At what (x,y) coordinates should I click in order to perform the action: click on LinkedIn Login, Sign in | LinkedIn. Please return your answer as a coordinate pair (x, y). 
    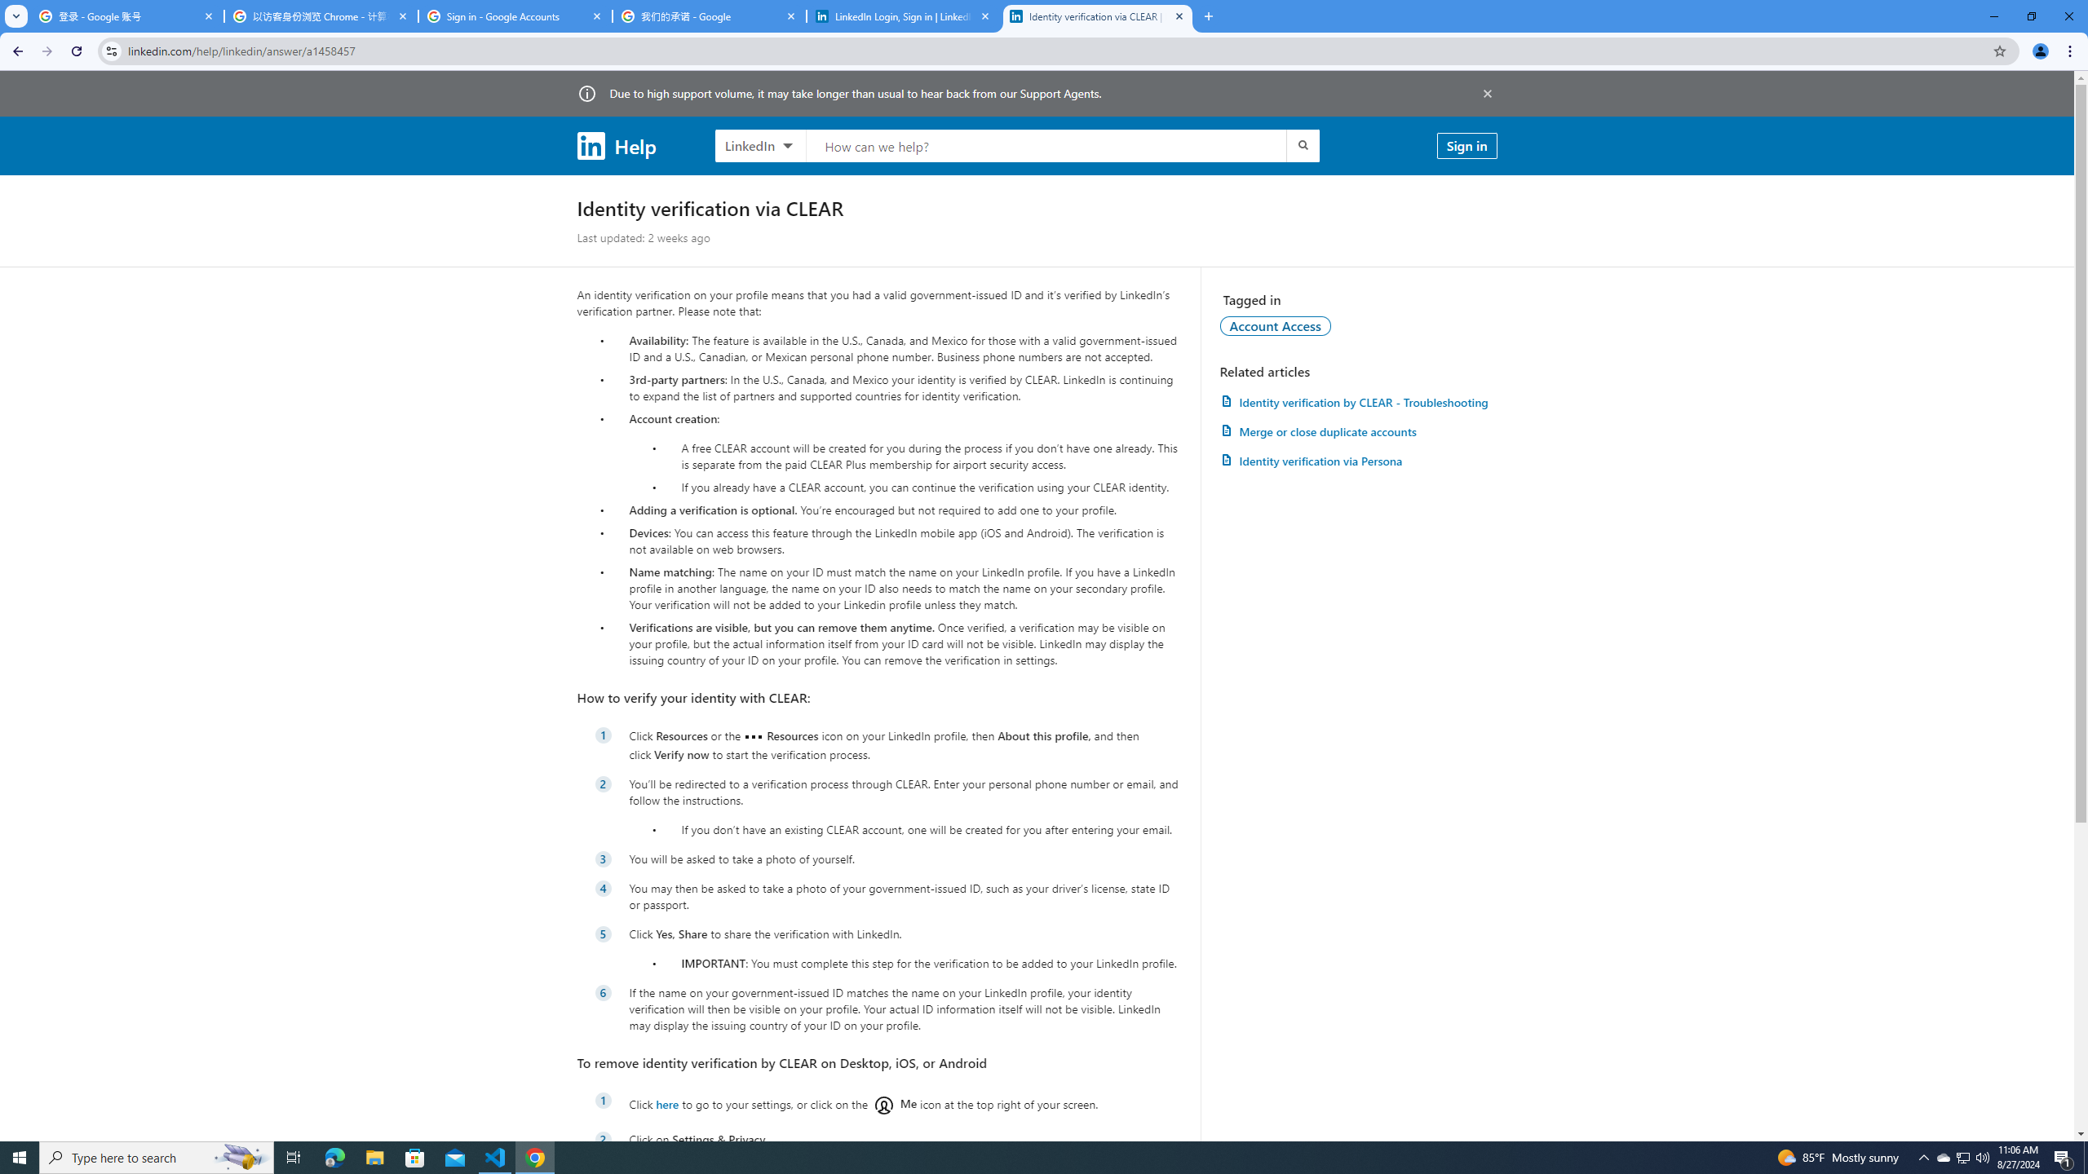
    Looking at the image, I should click on (904, 16).